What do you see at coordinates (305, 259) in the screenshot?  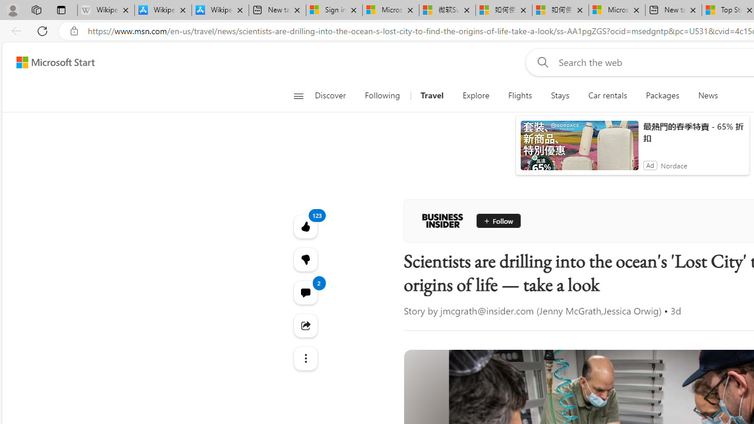 I see `123` at bounding box center [305, 259].